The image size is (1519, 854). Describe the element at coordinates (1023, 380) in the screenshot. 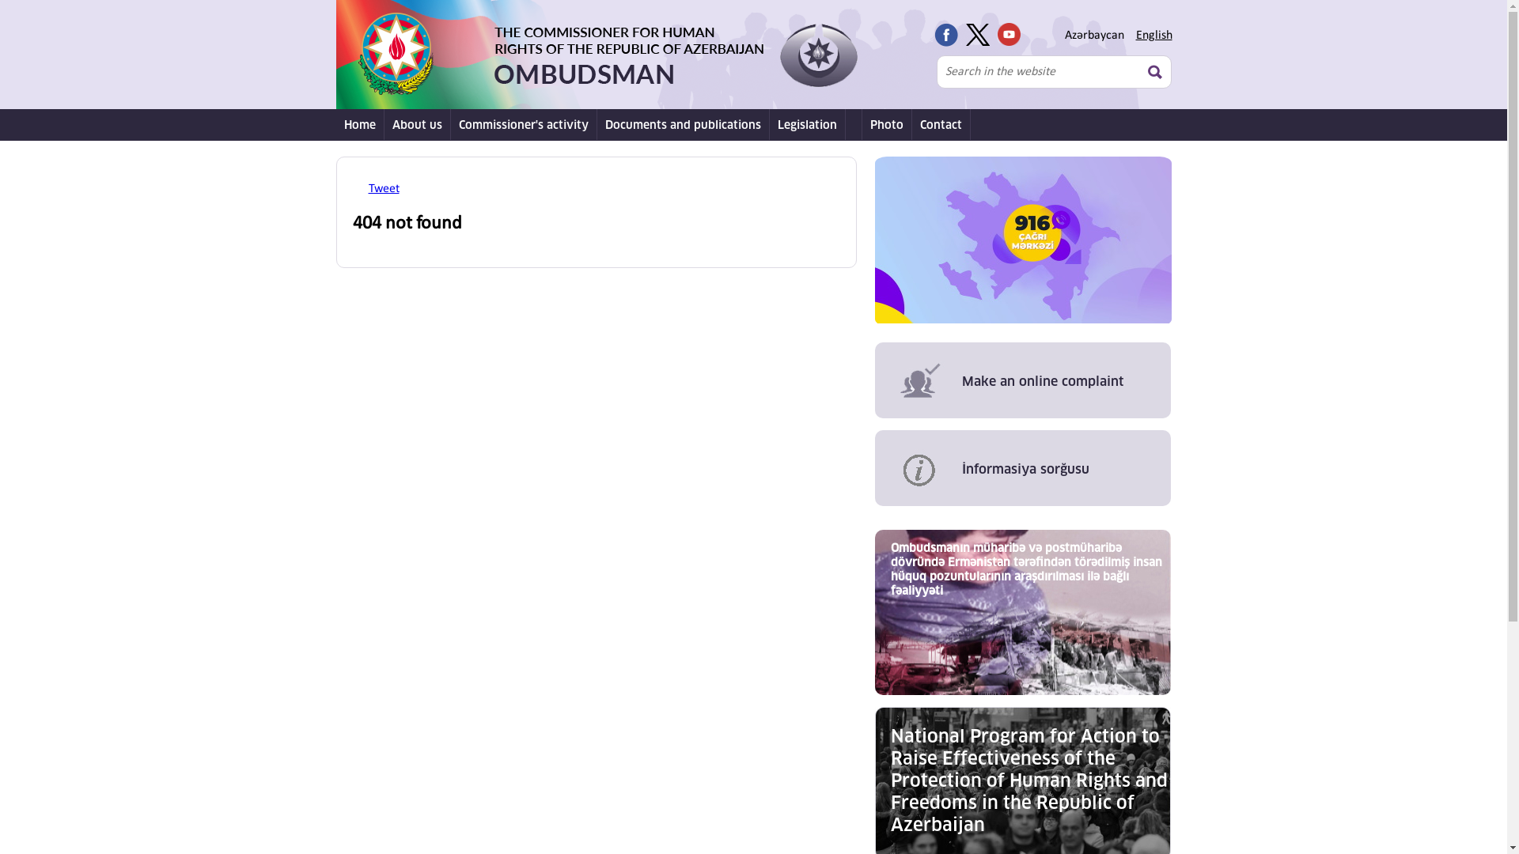

I see `Make an online complaint ` at that location.